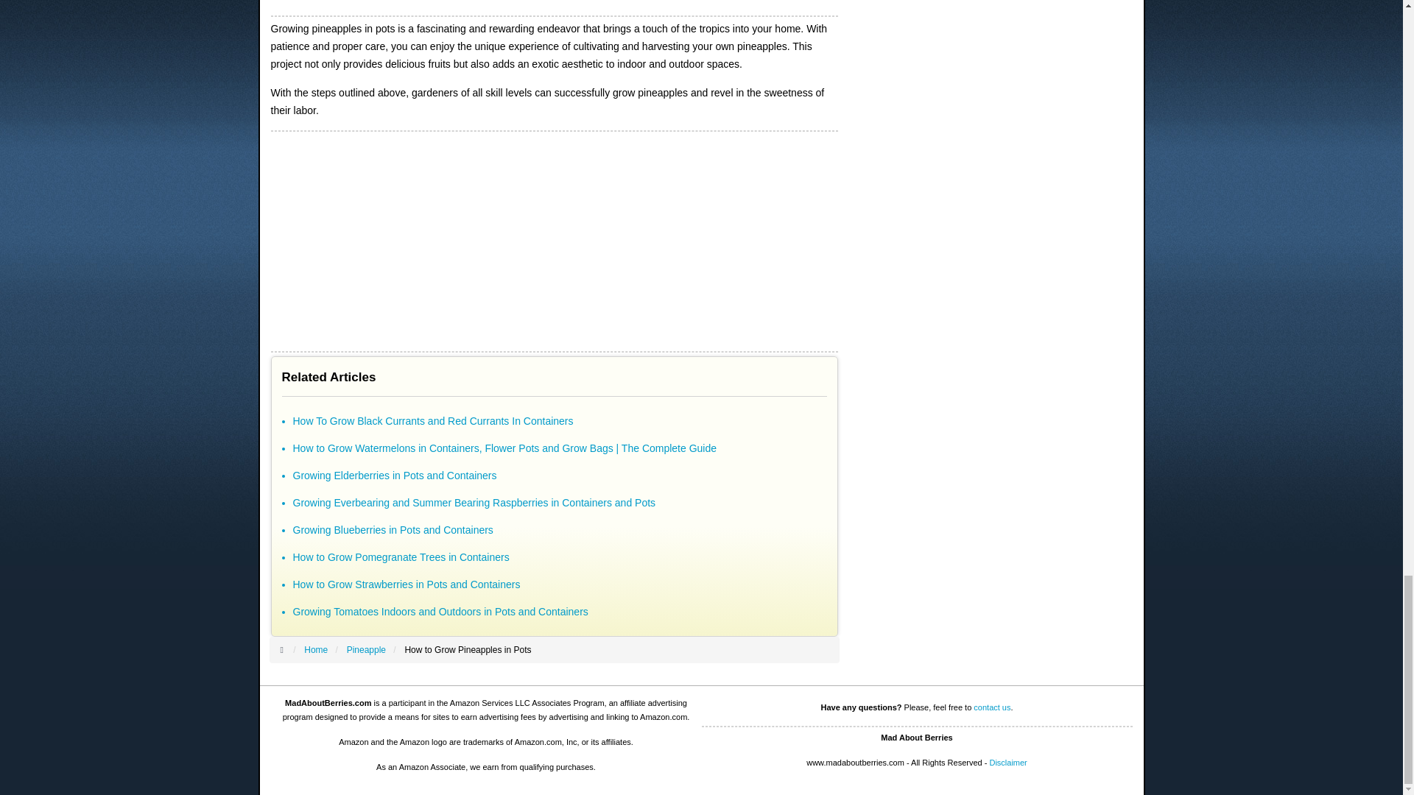 Image resolution: width=1414 pixels, height=795 pixels. What do you see at coordinates (440, 611) in the screenshot?
I see `Growing Tomatoes Indoors and Outdoors in Pots and Containers` at bounding box center [440, 611].